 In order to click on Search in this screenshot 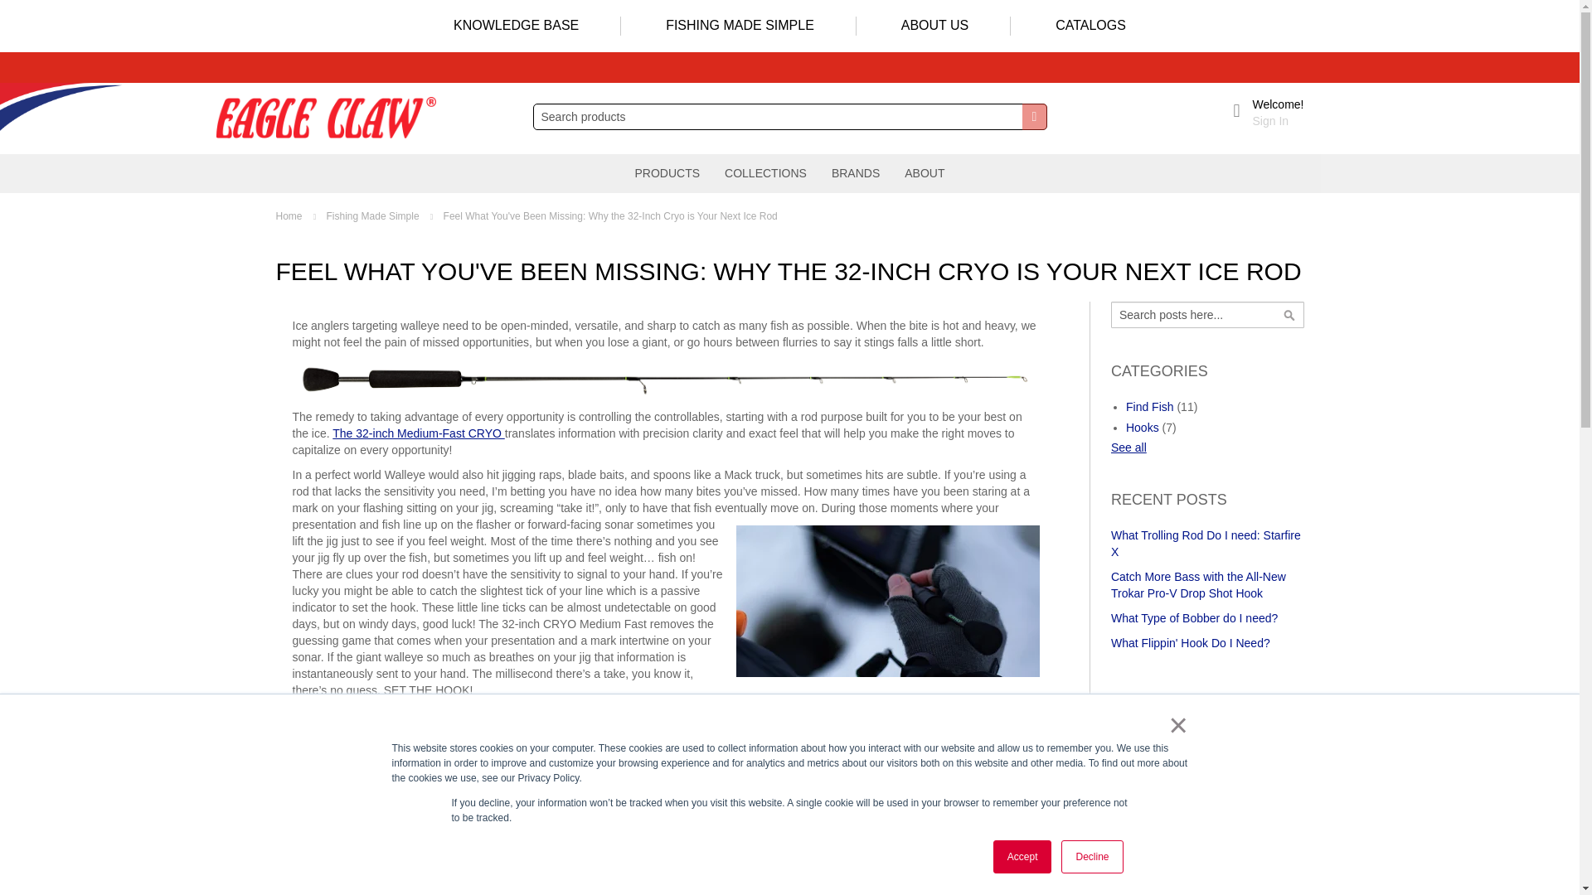, I will do `click(1033, 116)`.